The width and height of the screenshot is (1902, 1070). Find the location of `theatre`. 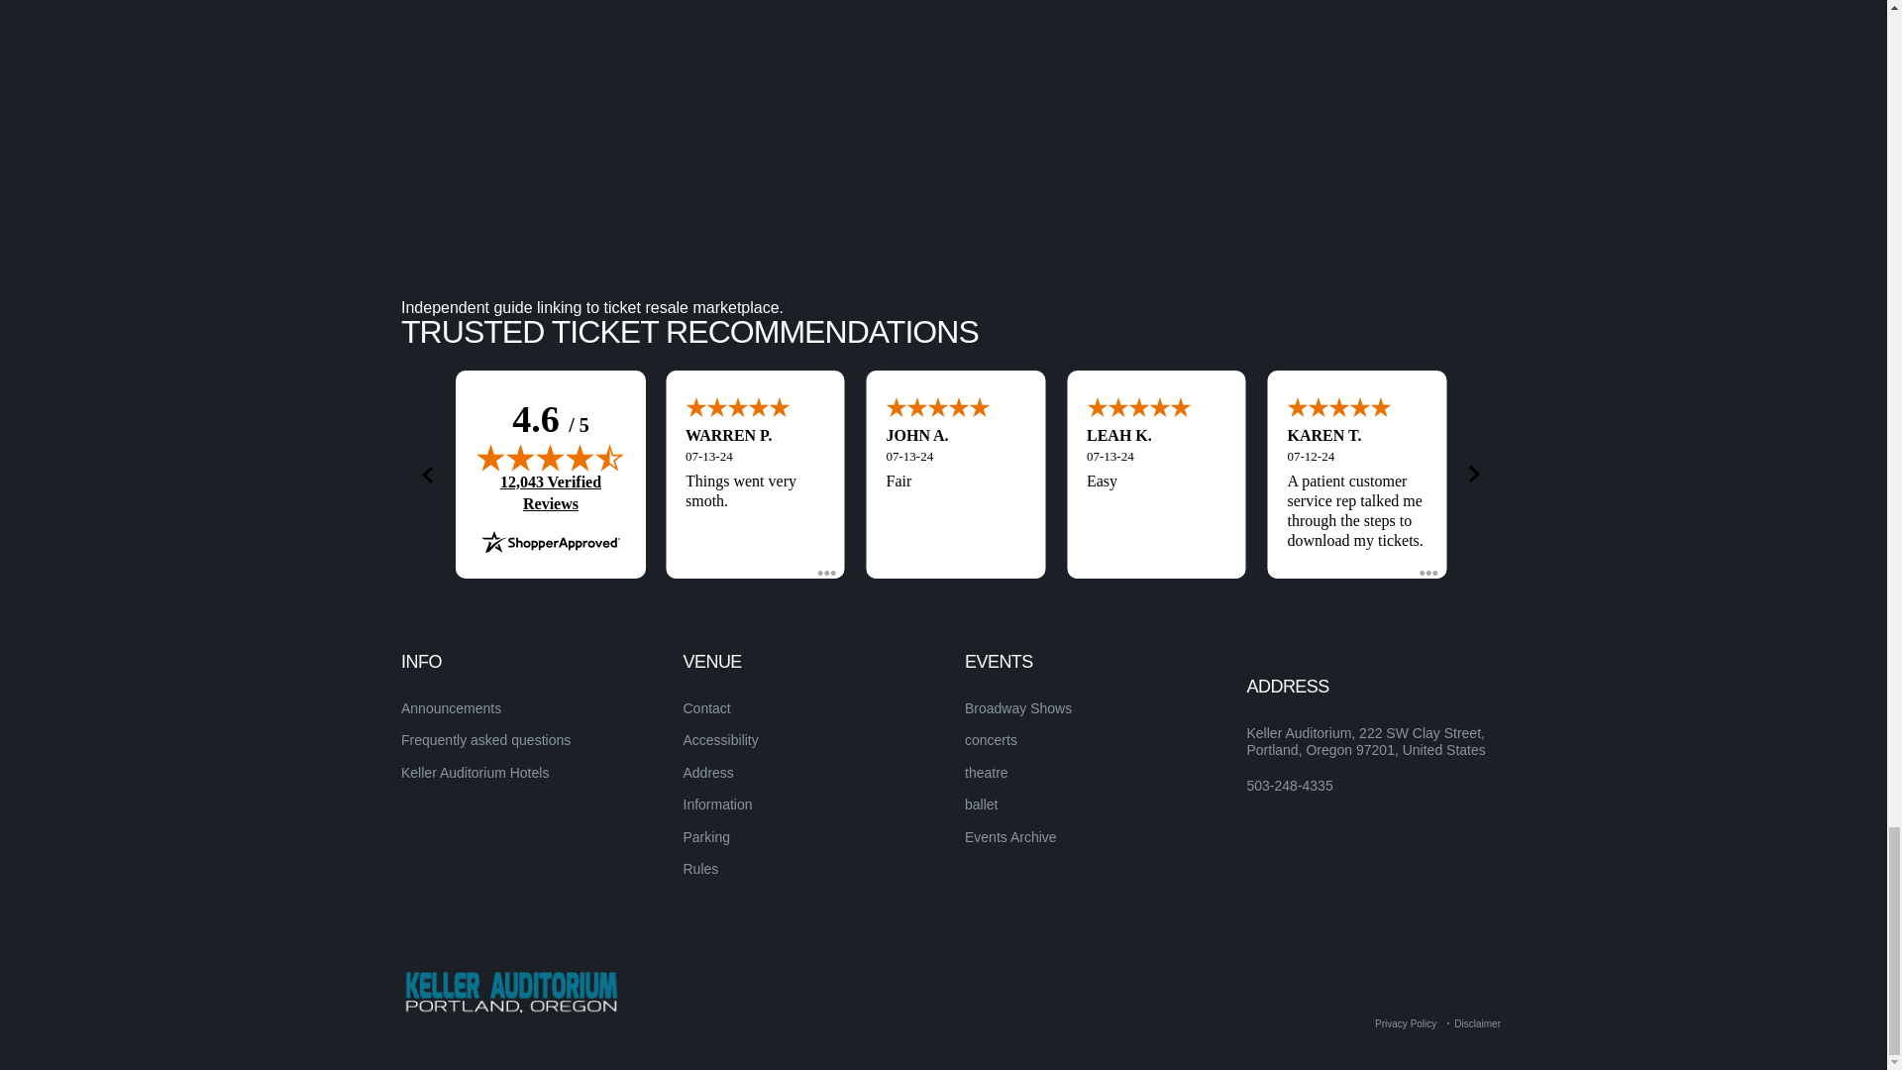

theatre is located at coordinates (986, 773).